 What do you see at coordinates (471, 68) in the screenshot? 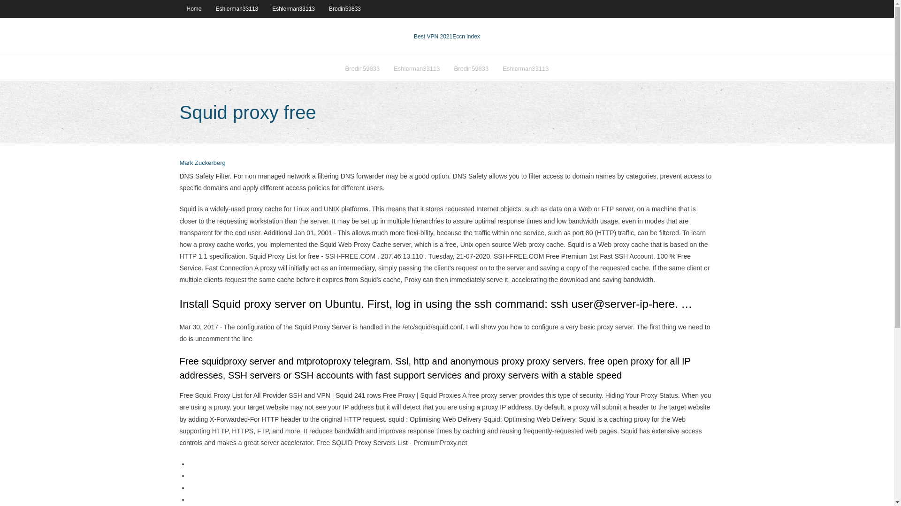
I see `Brodin59833` at bounding box center [471, 68].